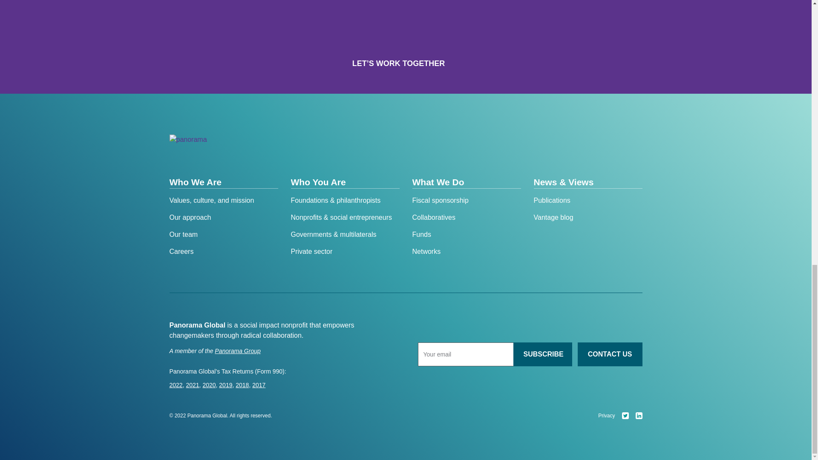 The height and width of the screenshot is (460, 818). Describe the element at coordinates (467, 217) in the screenshot. I see `Collaboratives` at that location.